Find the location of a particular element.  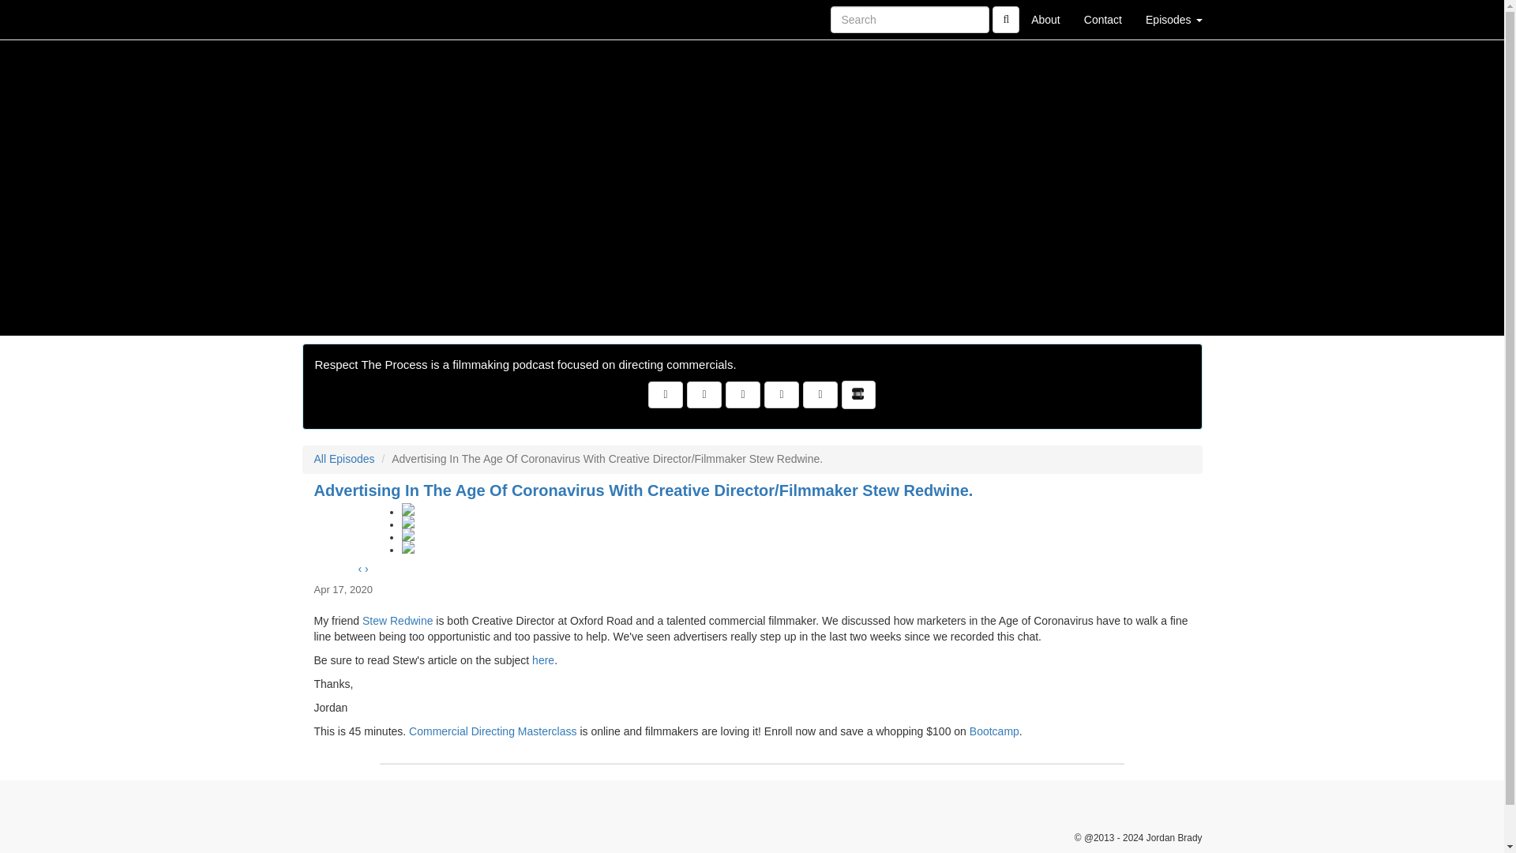

Home Page is located at coordinates (334, 19).